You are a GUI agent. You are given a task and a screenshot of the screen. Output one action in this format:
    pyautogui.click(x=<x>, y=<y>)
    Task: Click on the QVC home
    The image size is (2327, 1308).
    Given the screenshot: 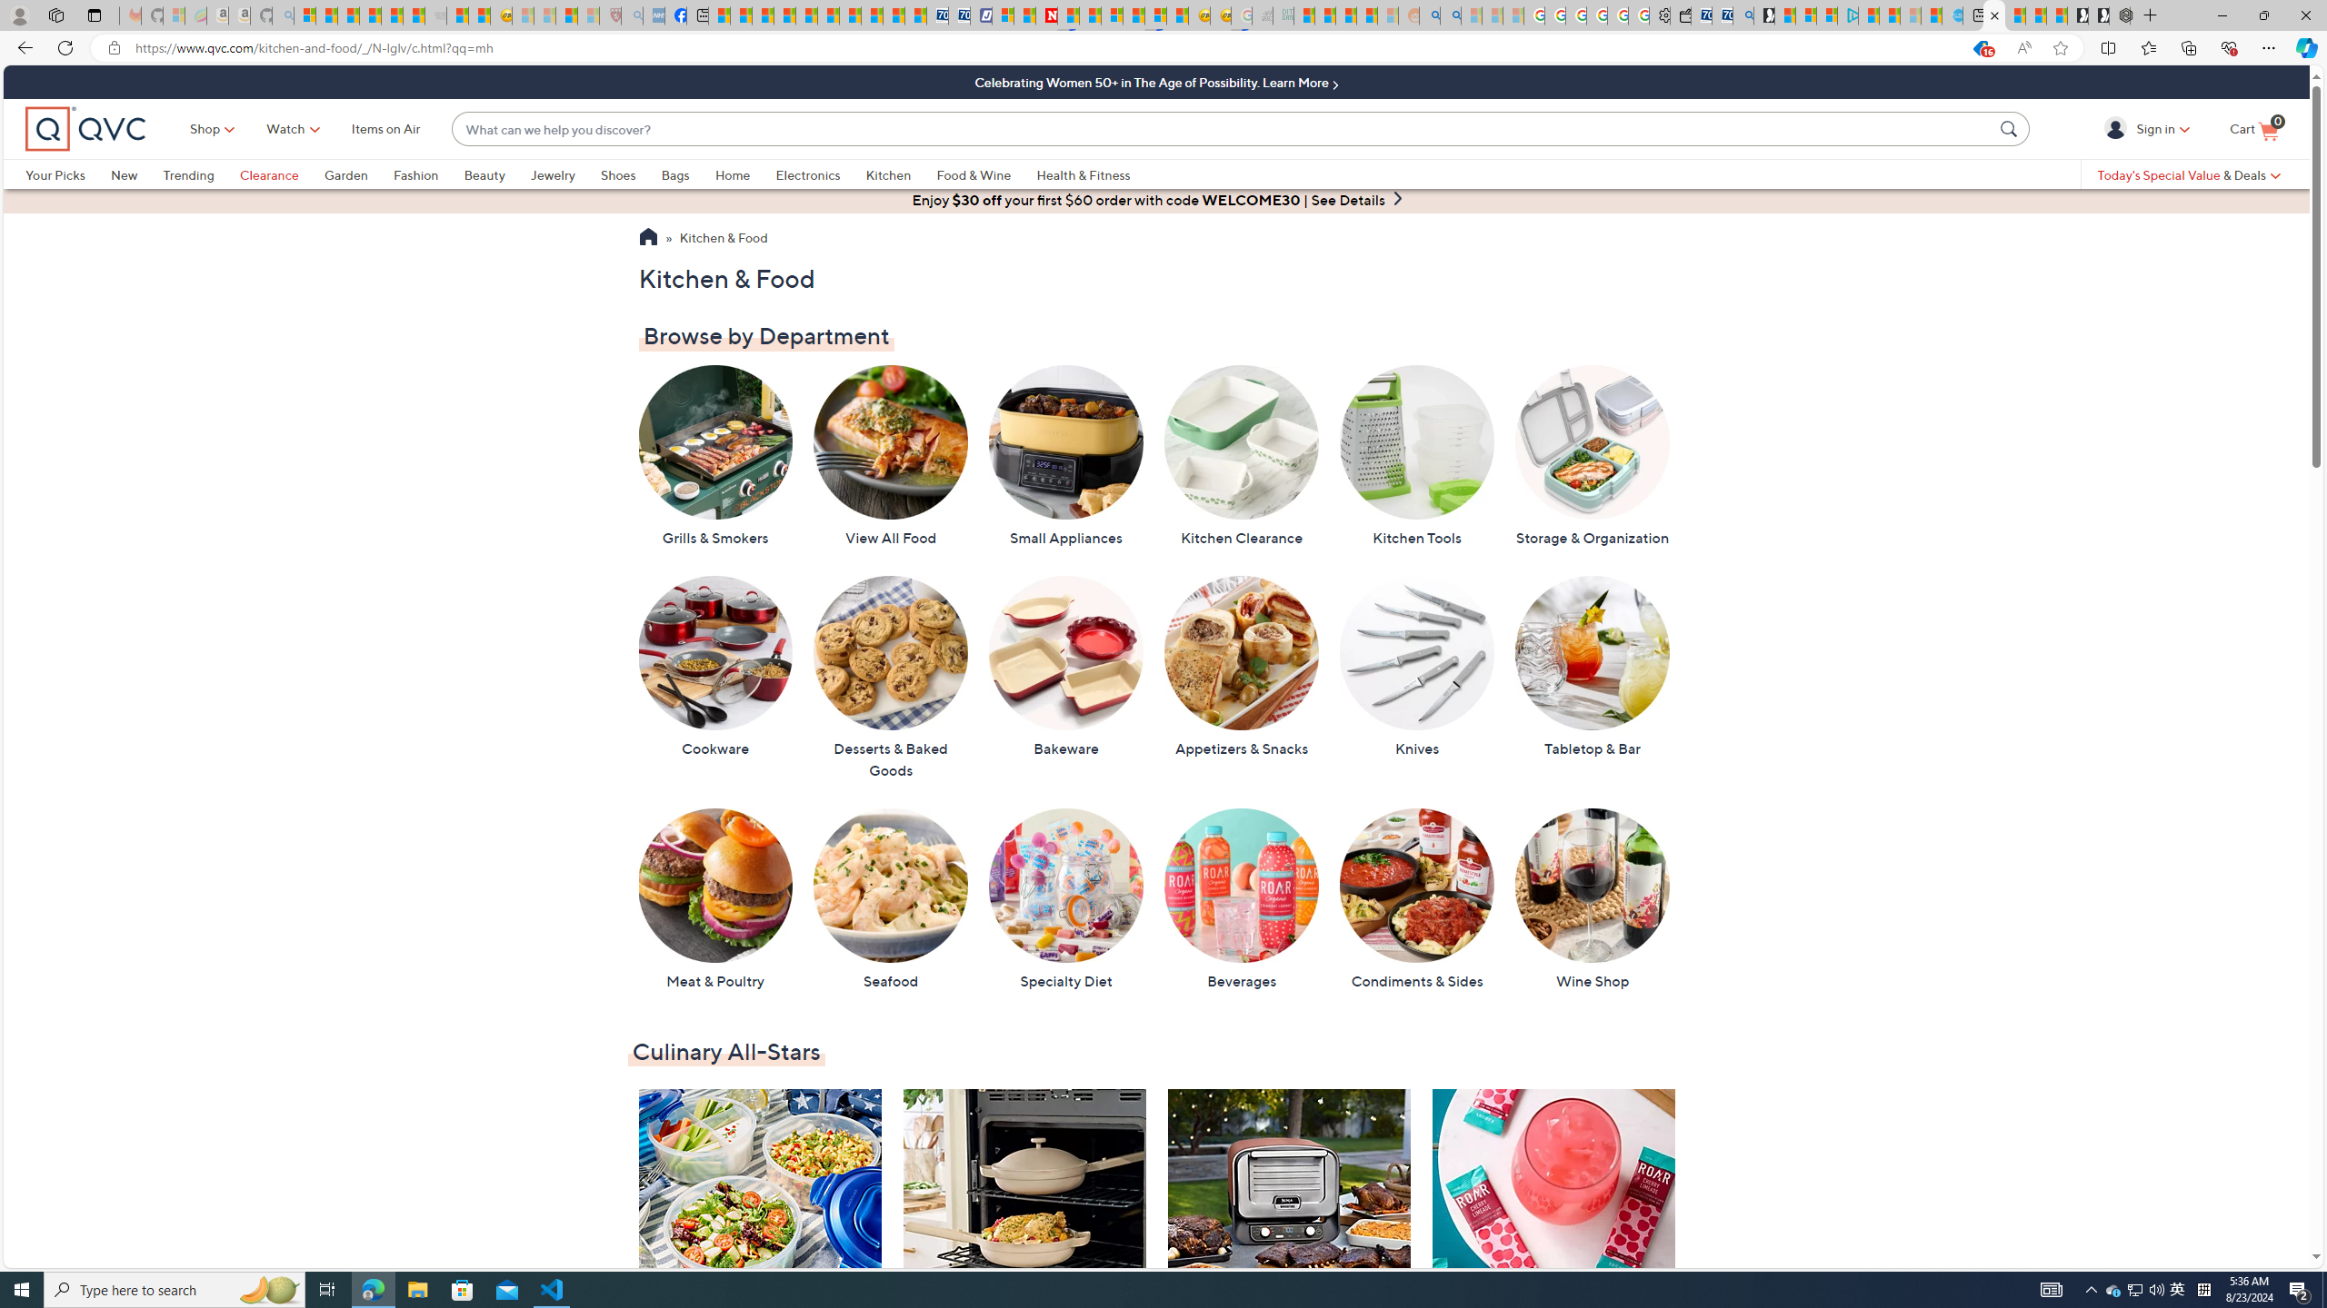 What is the action you would take?
    pyautogui.click(x=85, y=129)
    